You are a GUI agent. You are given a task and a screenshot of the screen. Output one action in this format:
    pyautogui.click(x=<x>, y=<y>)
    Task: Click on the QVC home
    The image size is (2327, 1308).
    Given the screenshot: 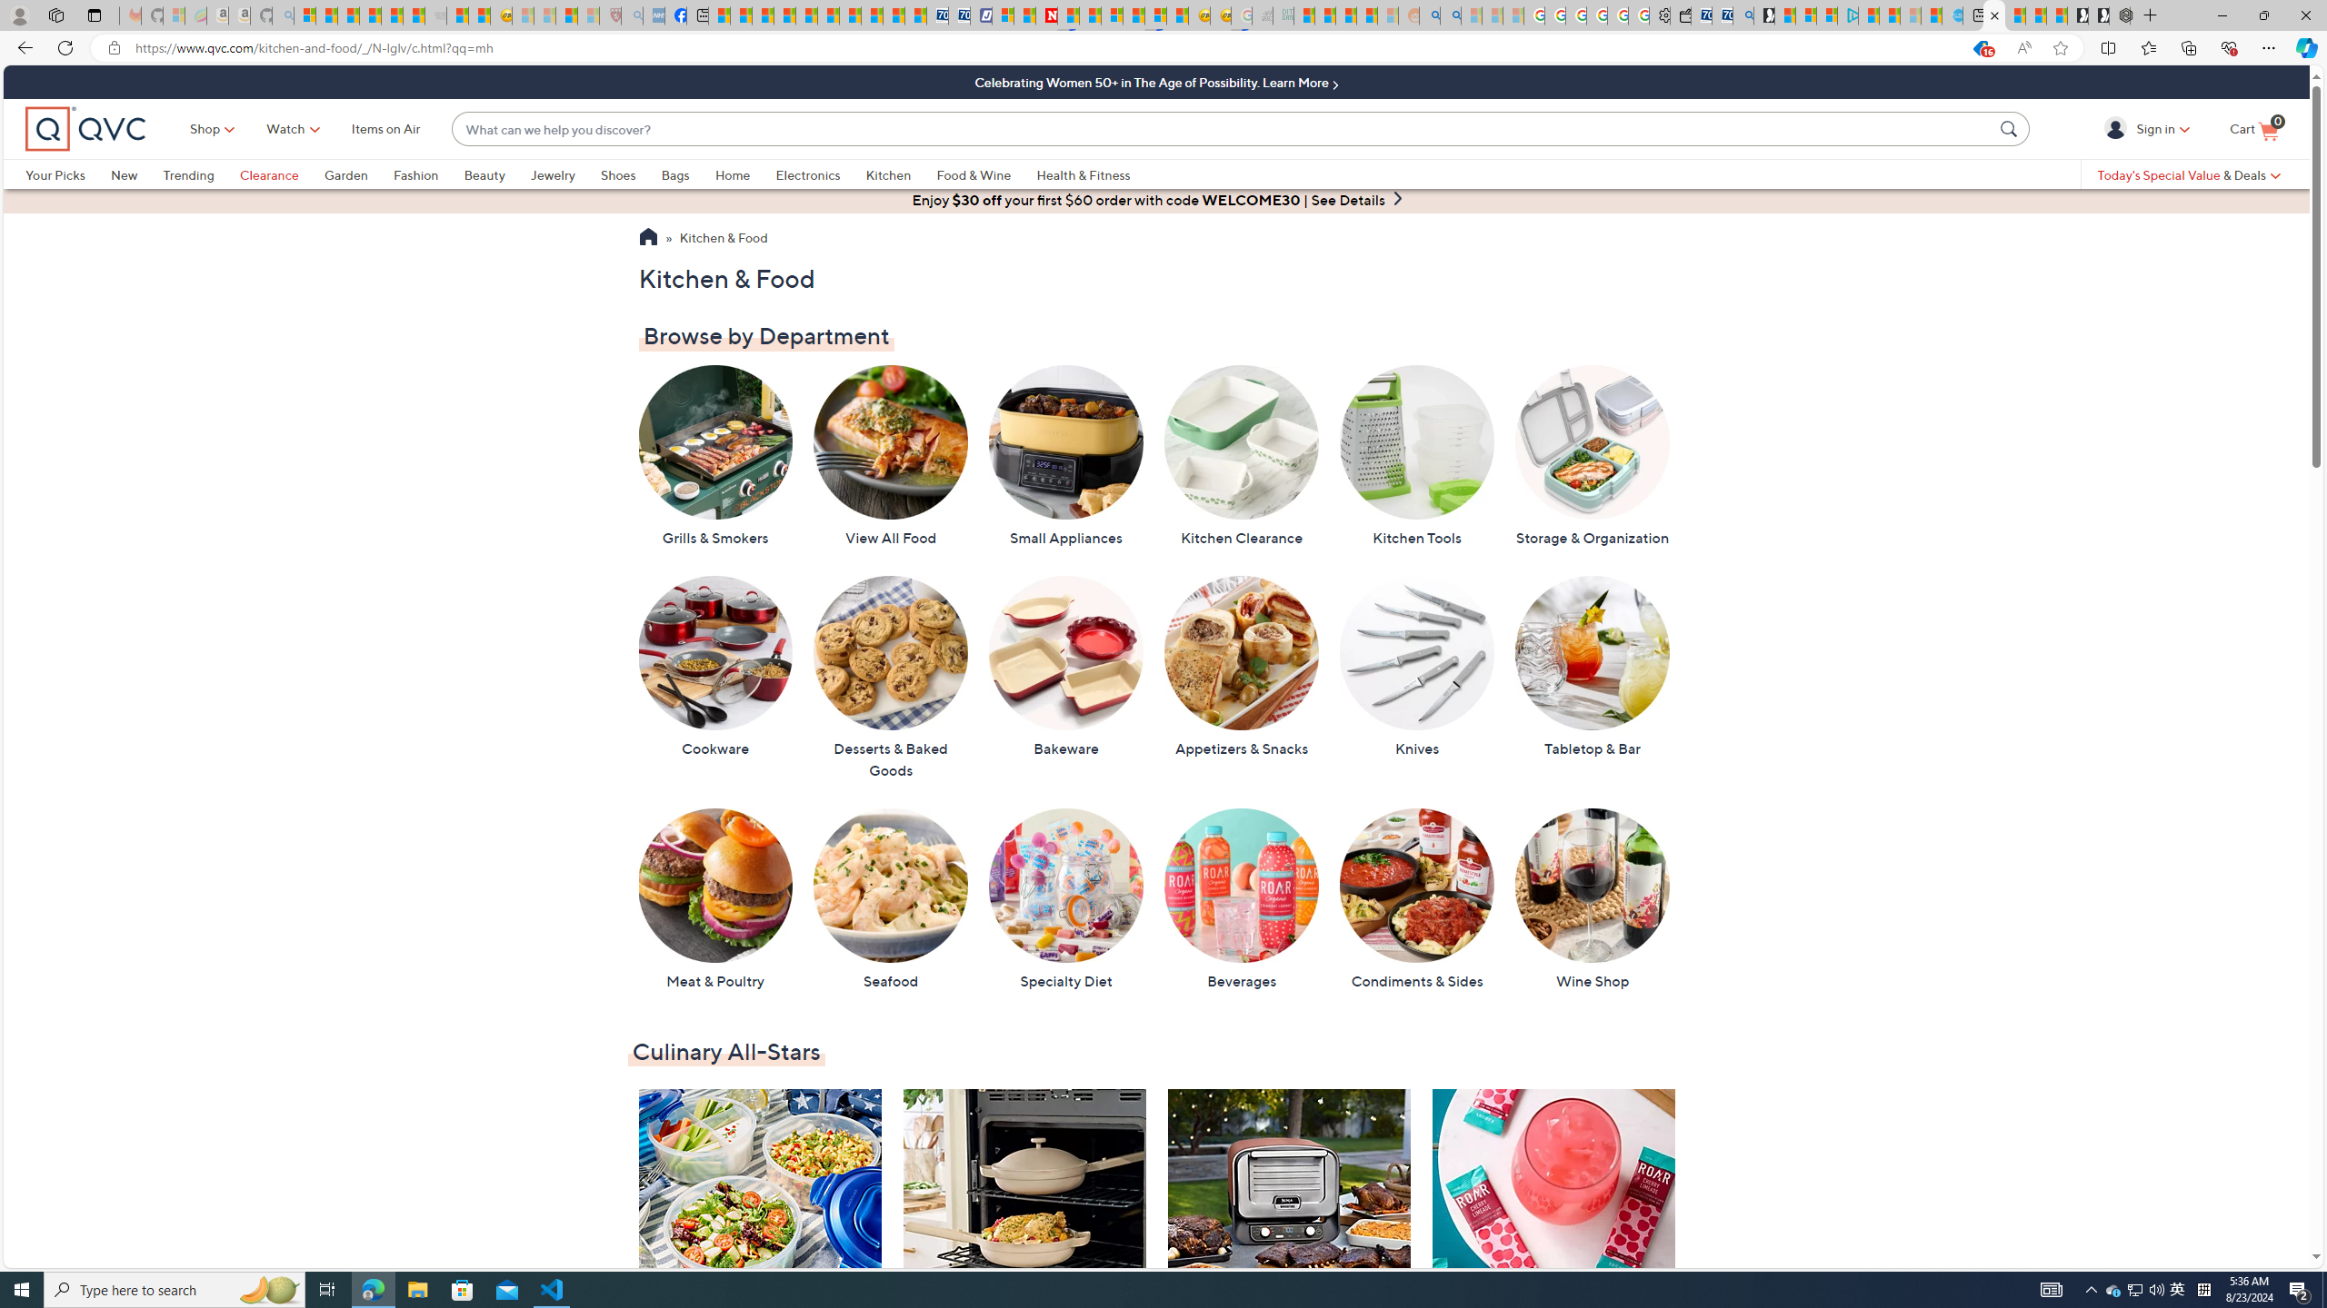 What is the action you would take?
    pyautogui.click(x=85, y=129)
    